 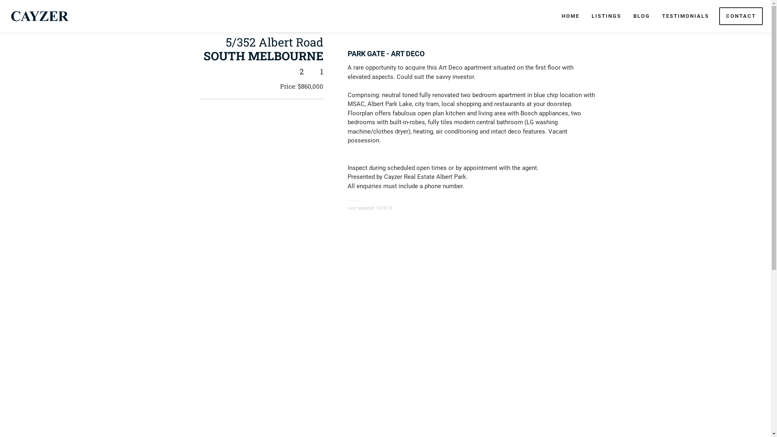 What do you see at coordinates (374, 21) in the screenshot?
I see `FLOORPLAN` at bounding box center [374, 21].